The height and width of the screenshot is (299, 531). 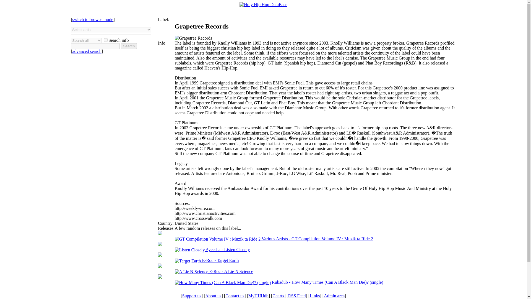 I want to click on Admin area, so click(x=334, y=296).